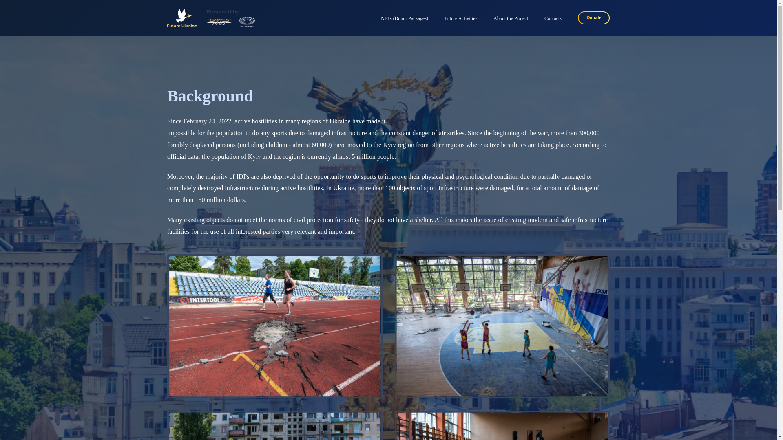  I want to click on Future Activities, so click(461, 18).